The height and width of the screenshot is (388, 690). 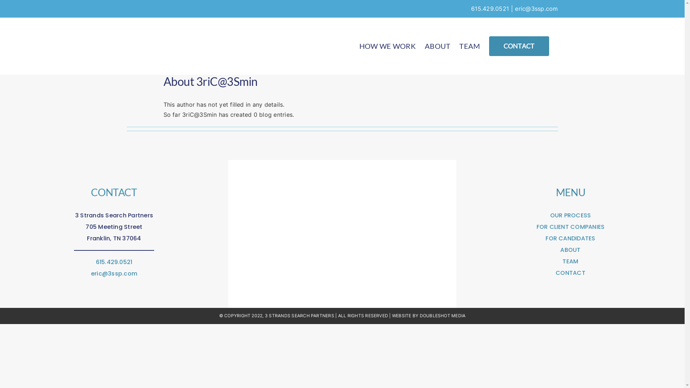 What do you see at coordinates (571, 227) in the screenshot?
I see `FOR CLIENT COMPANIES` at bounding box center [571, 227].